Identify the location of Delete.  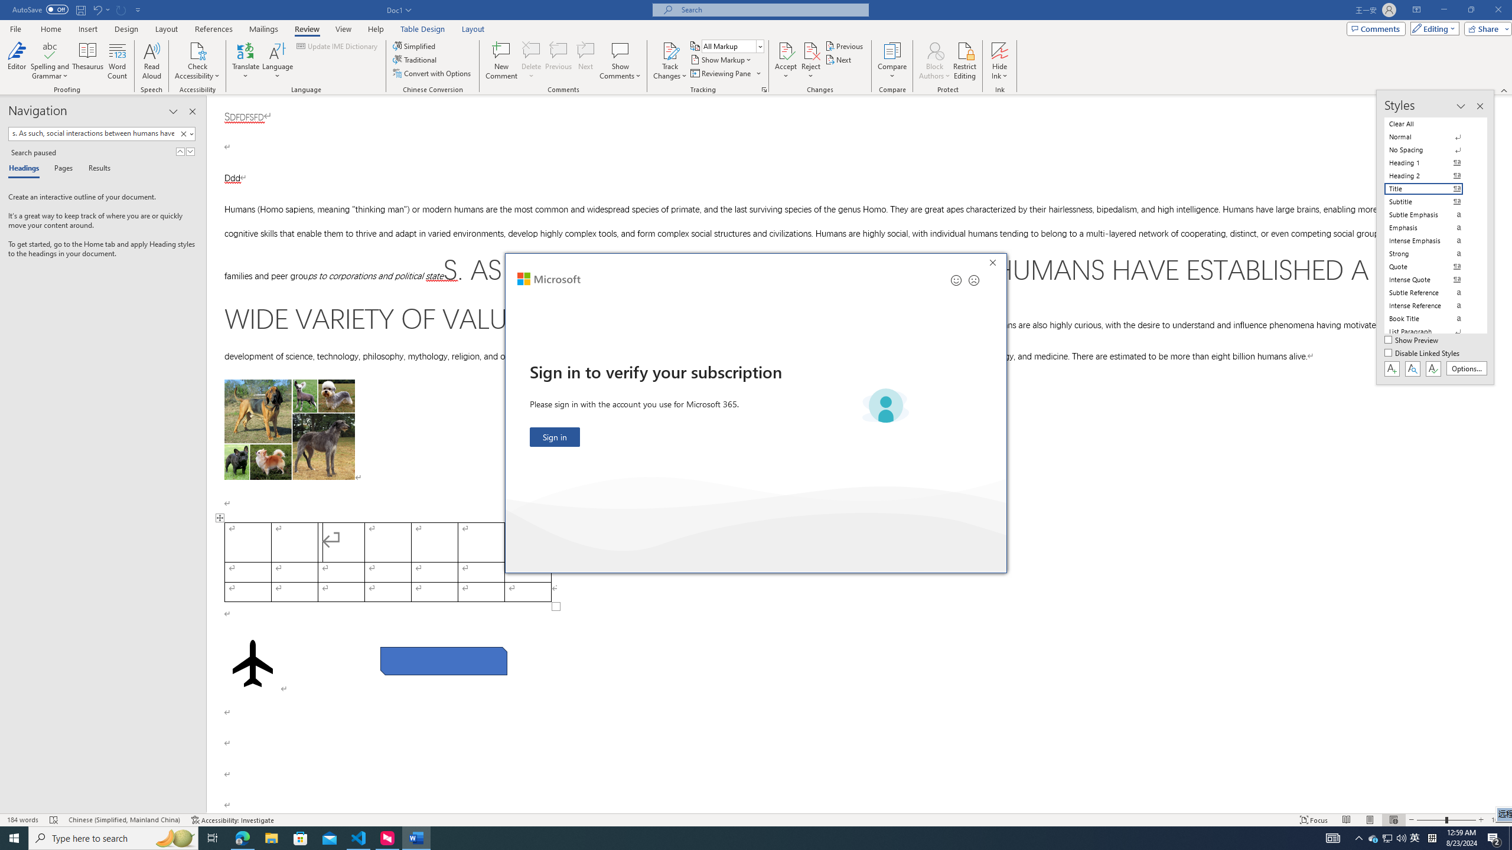
(532, 50).